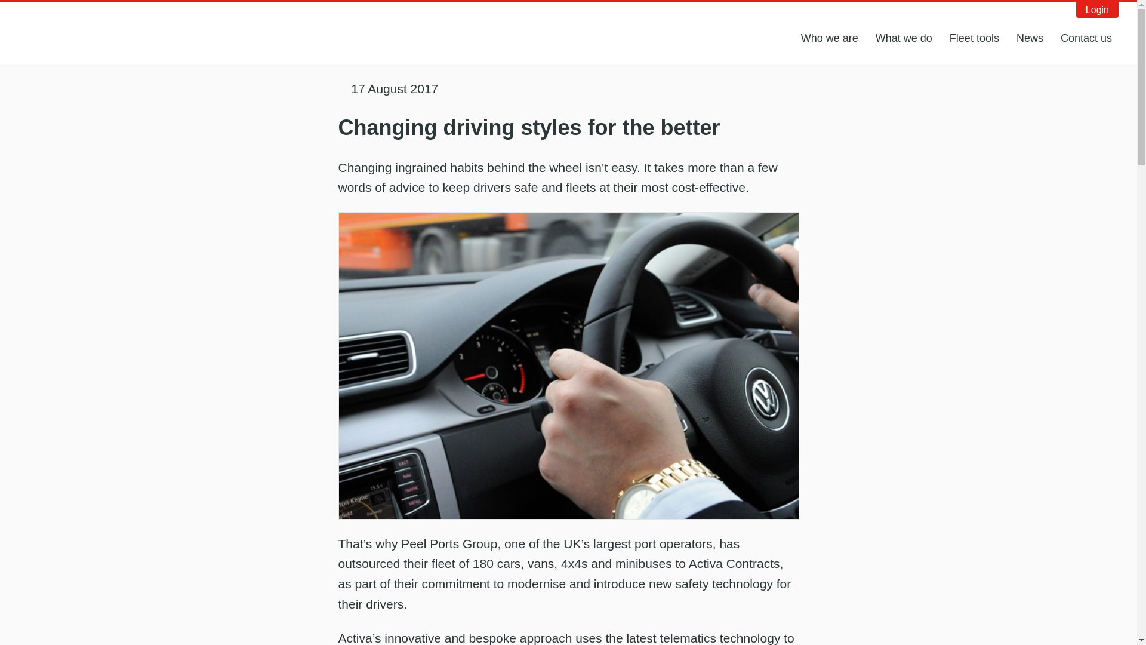 This screenshot has height=645, width=1146. Describe the element at coordinates (1086, 38) in the screenshot. I see `Contact us` at that location.